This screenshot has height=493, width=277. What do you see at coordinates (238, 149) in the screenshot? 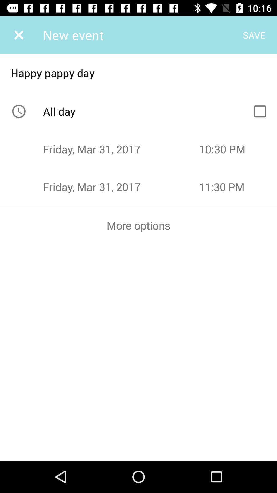
I see `click on the time above 1130 pm` at bounding box center [238, 149].